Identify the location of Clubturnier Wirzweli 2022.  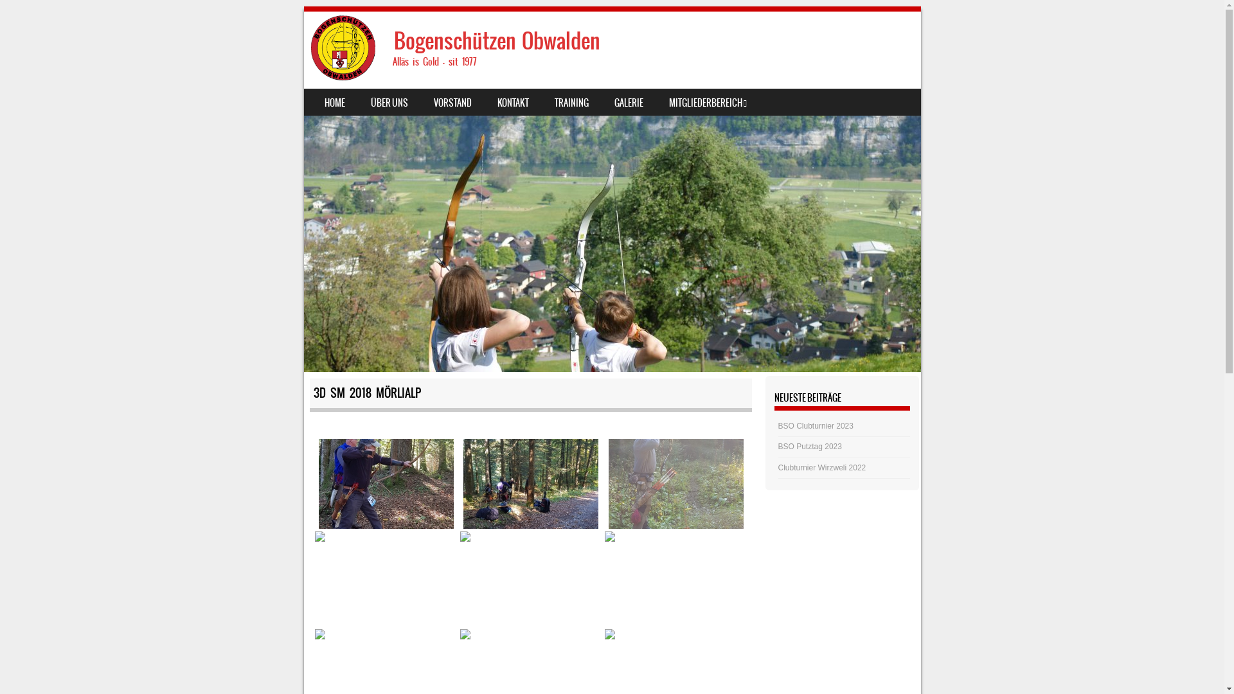
(823, 468).